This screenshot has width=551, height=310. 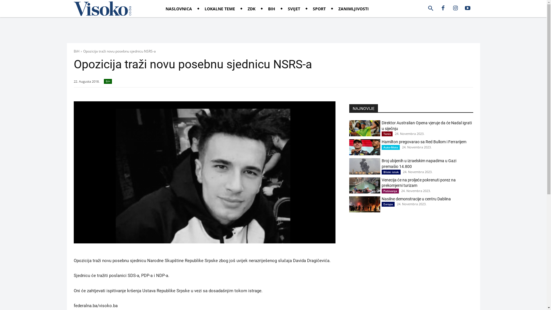 I want to click on Tenis, so click(x=387, y=134).